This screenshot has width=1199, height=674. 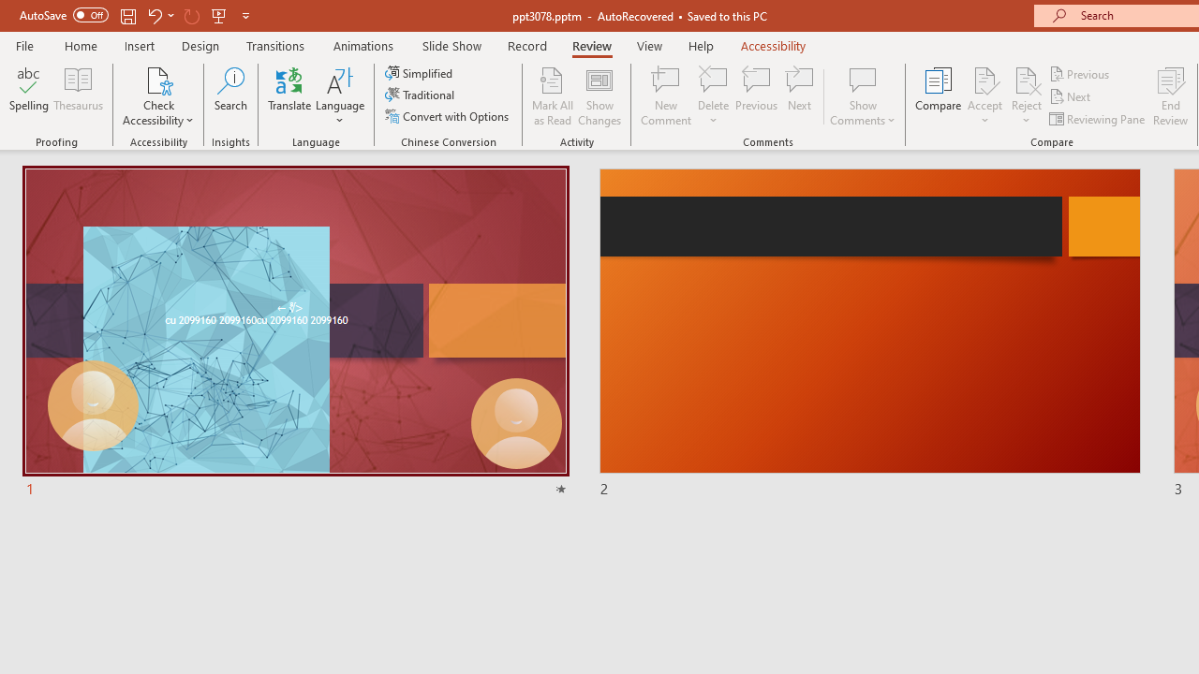 I want to click on Animations, so click(x=363, y=45).